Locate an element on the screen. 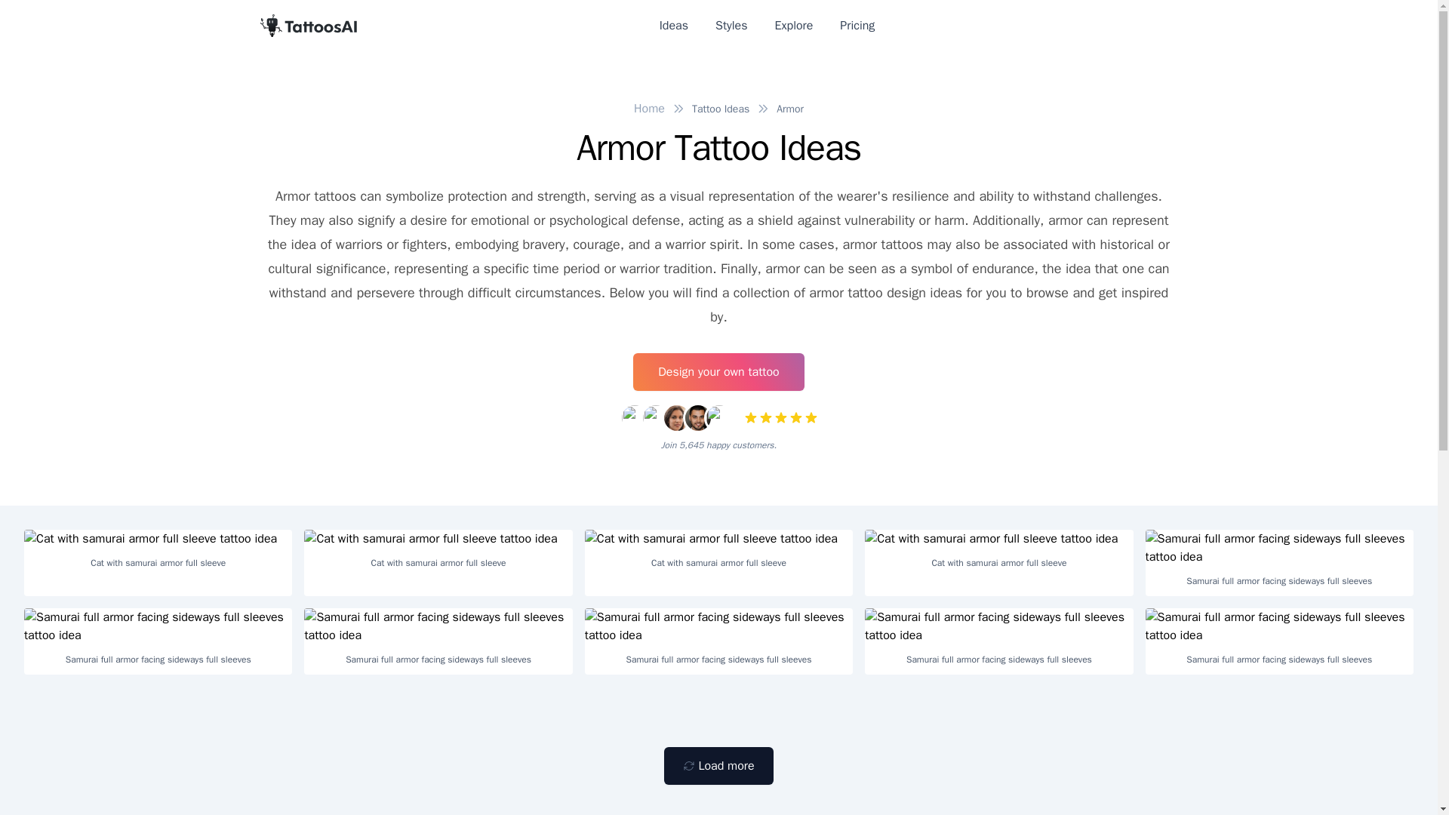 The height and width of the screenshot is (815, 1449). Cat with samurai armor full sleeve tattoo idea is located at coordinates (718, 539).